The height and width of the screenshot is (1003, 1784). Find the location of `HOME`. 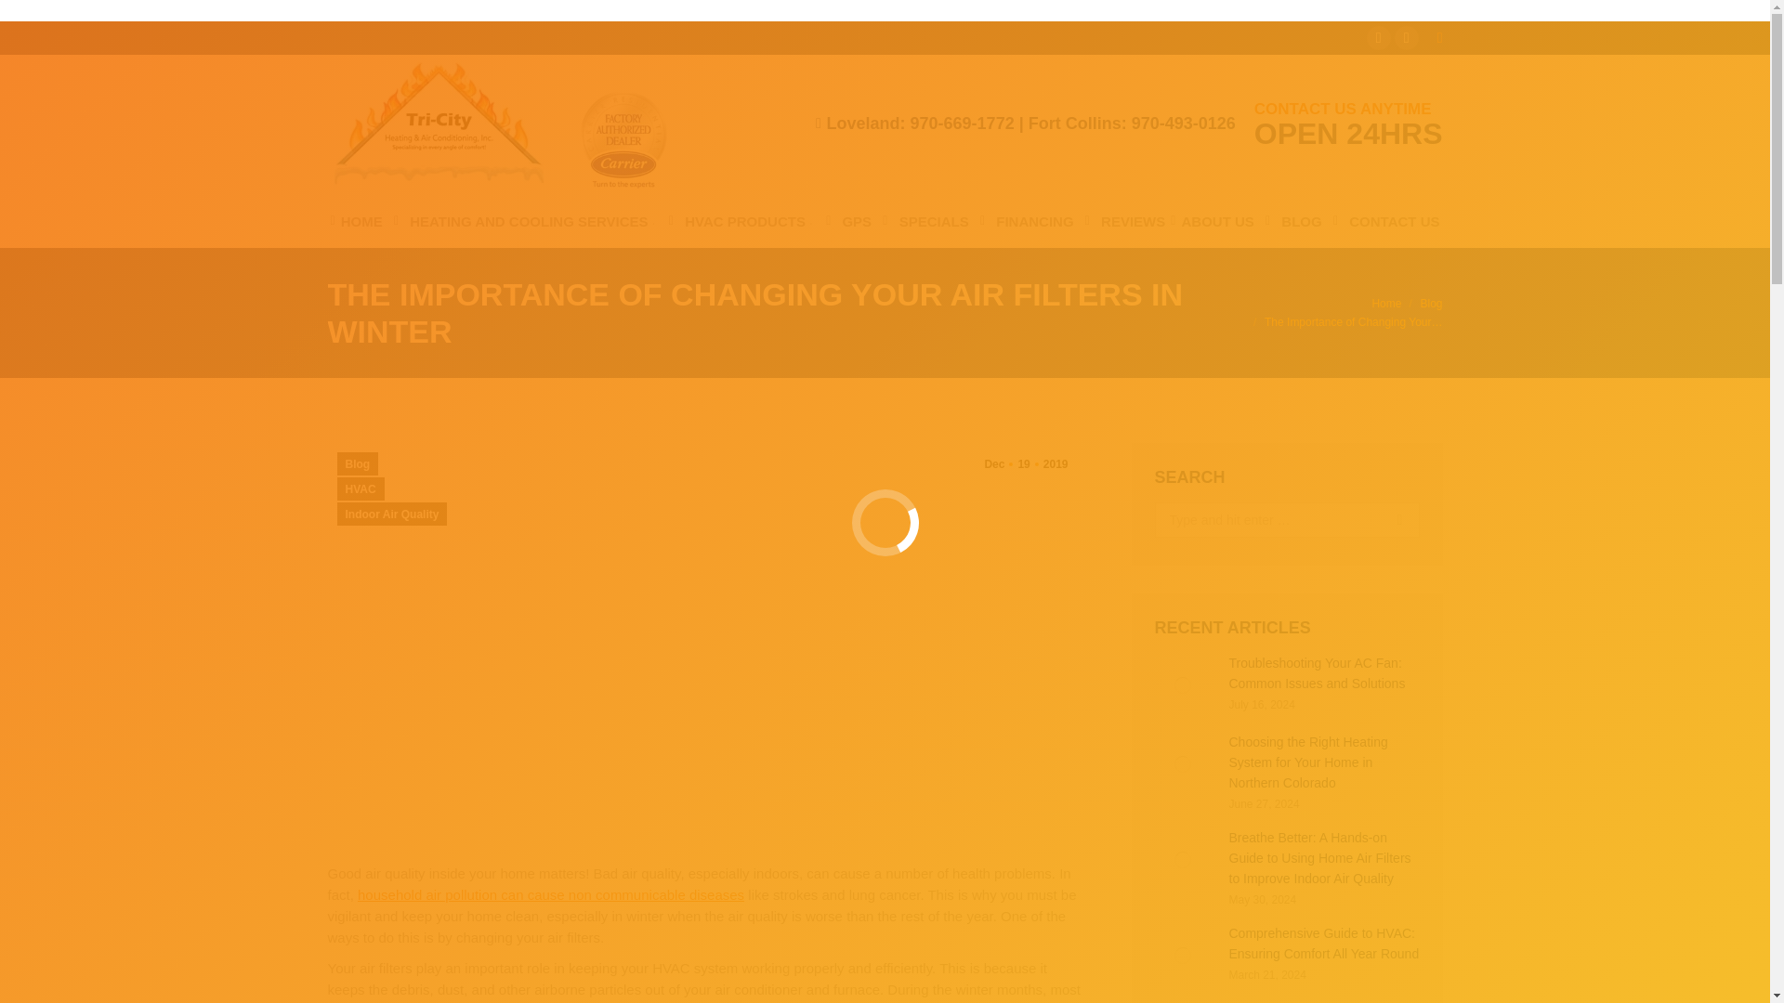

HOME is located at coordinates (357, 221).